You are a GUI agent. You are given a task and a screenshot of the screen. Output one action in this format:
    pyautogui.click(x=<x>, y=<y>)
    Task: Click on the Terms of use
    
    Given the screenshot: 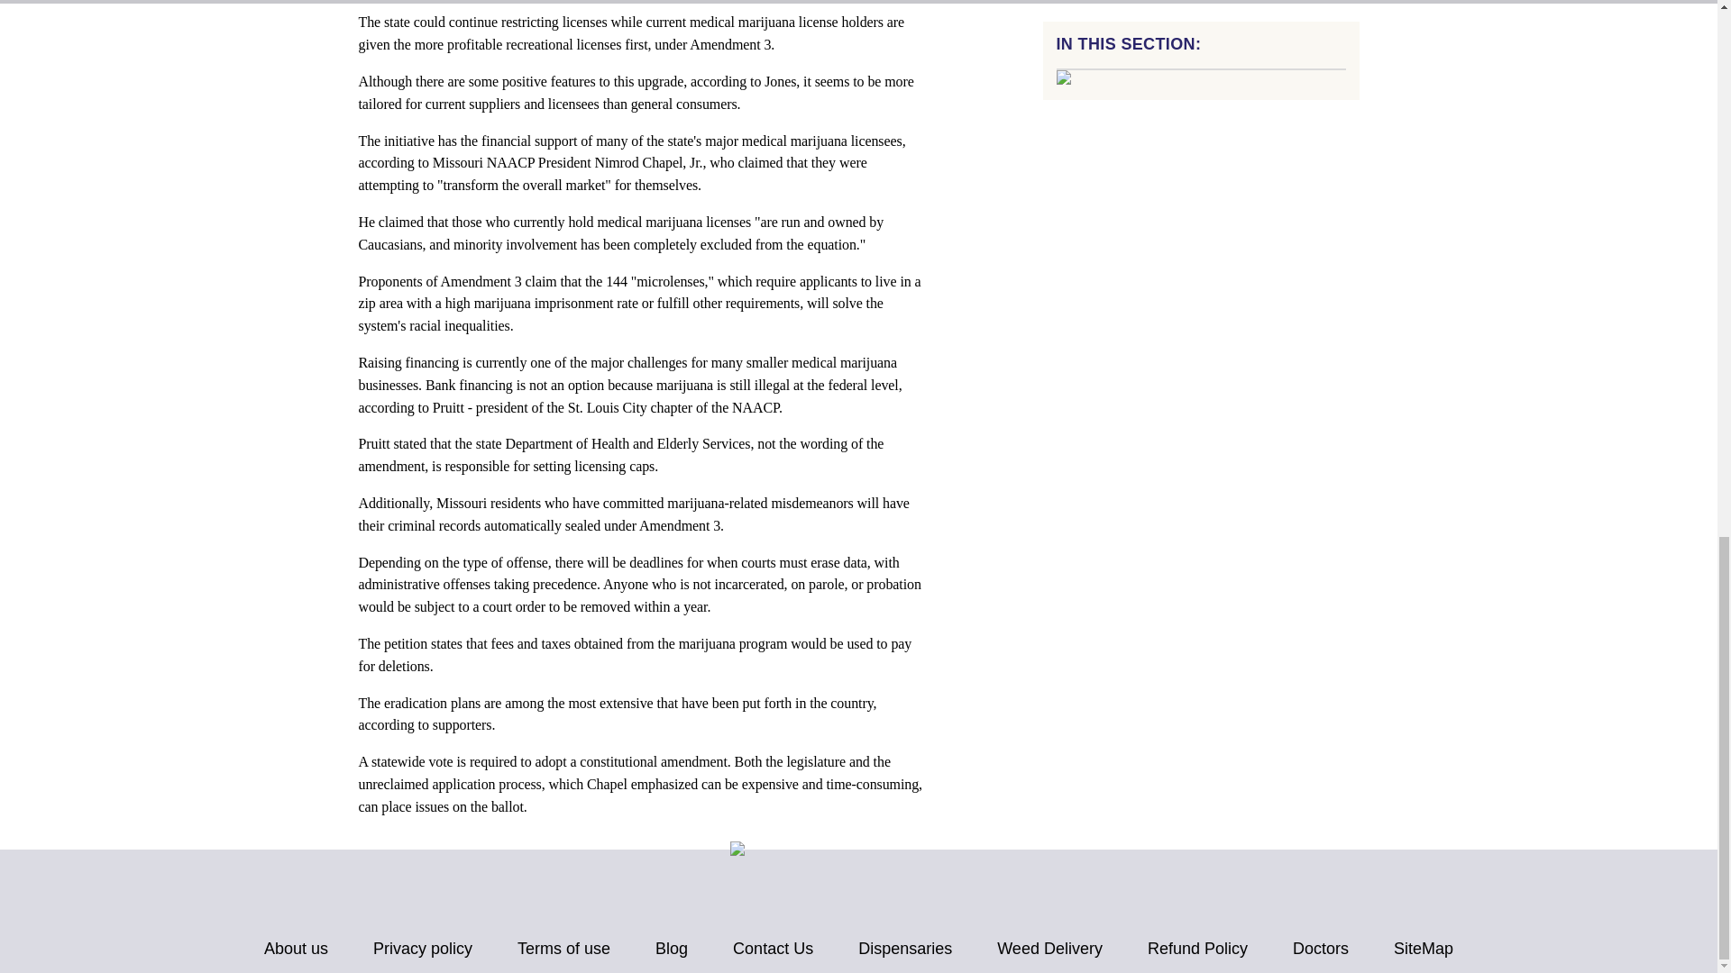 What is the action you would take?
    pyautogui.click(x=564, y=949)
    